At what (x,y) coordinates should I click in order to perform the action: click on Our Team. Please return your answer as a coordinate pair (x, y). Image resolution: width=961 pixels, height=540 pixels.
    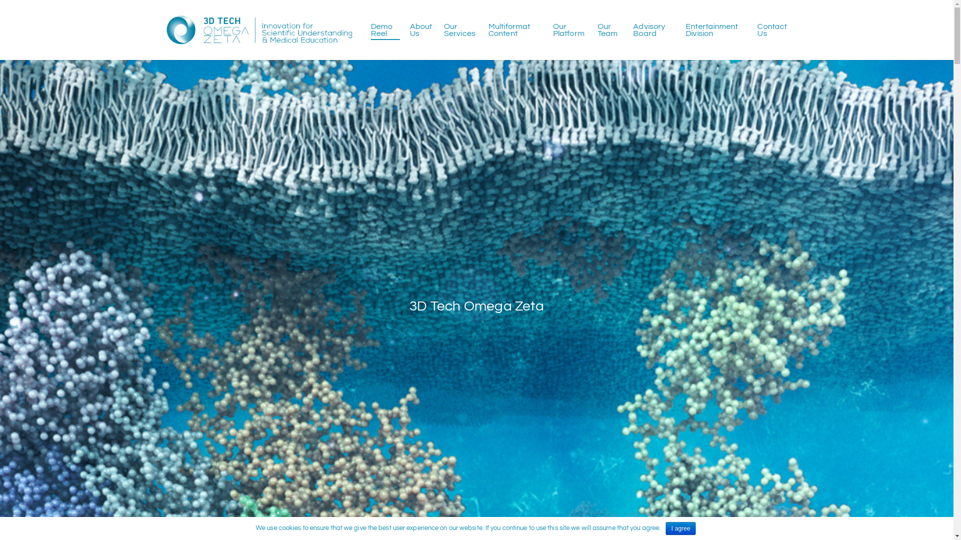
    Looking at the image, I should click on (611, 30).